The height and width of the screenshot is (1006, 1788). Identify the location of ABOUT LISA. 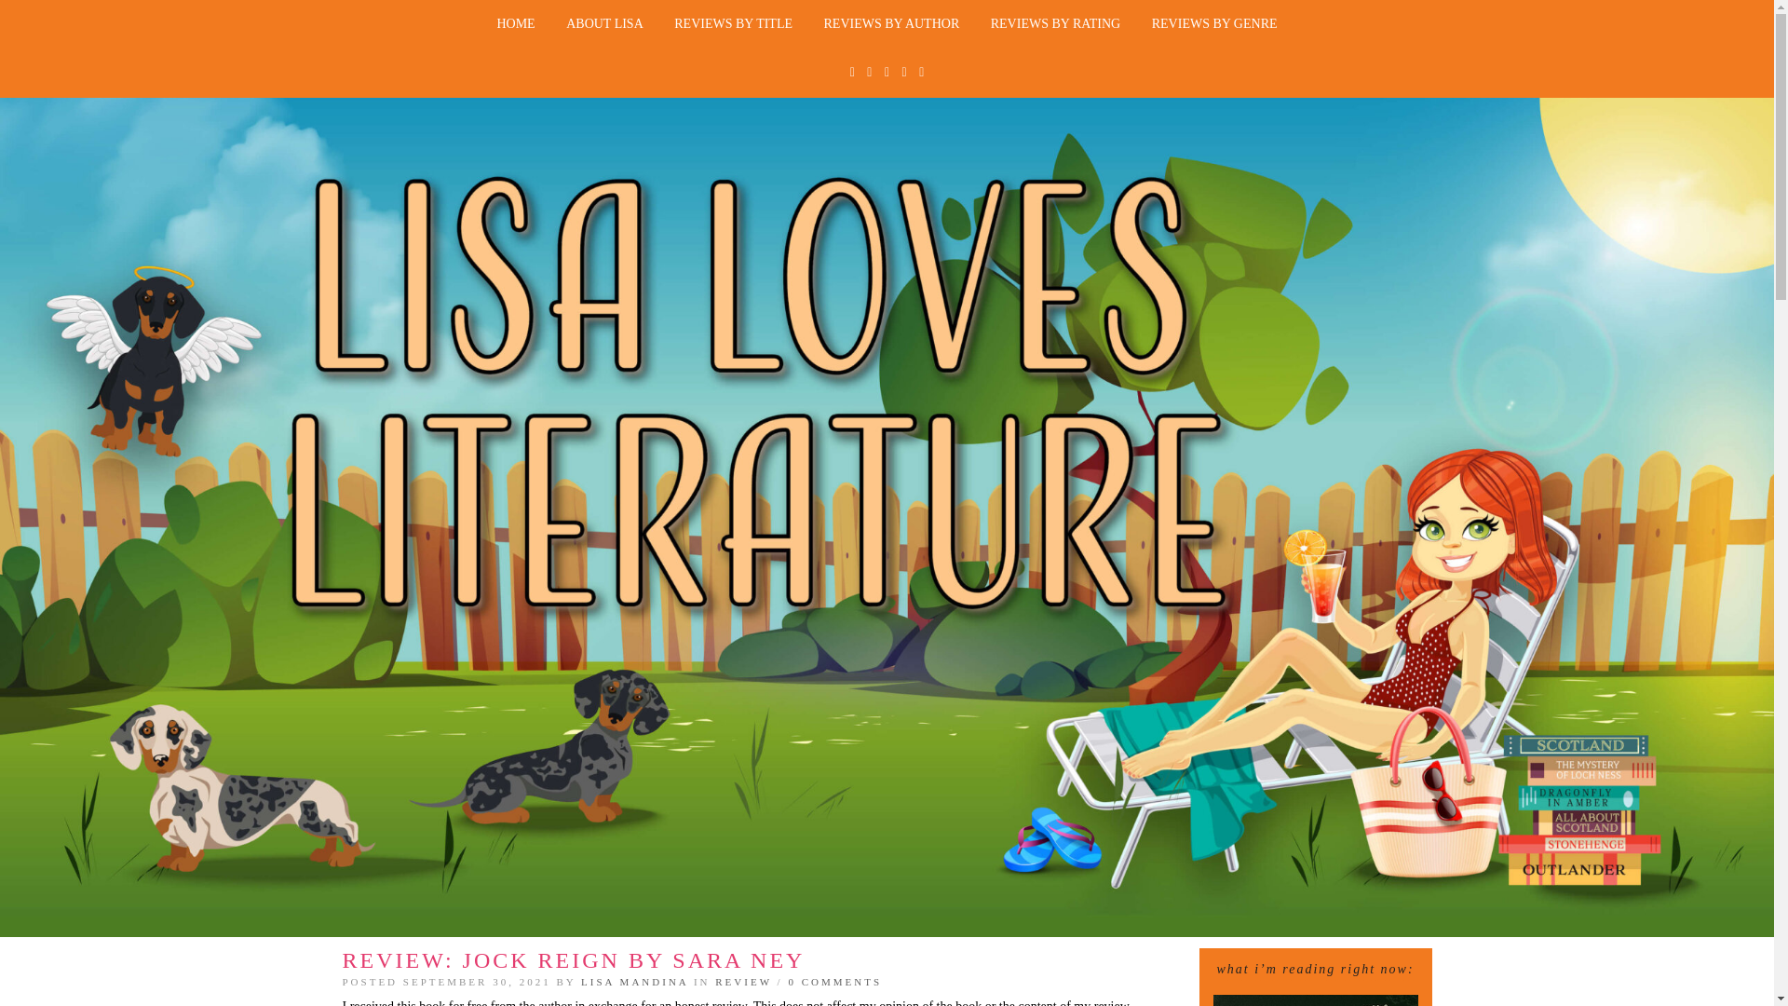
(605, 24).